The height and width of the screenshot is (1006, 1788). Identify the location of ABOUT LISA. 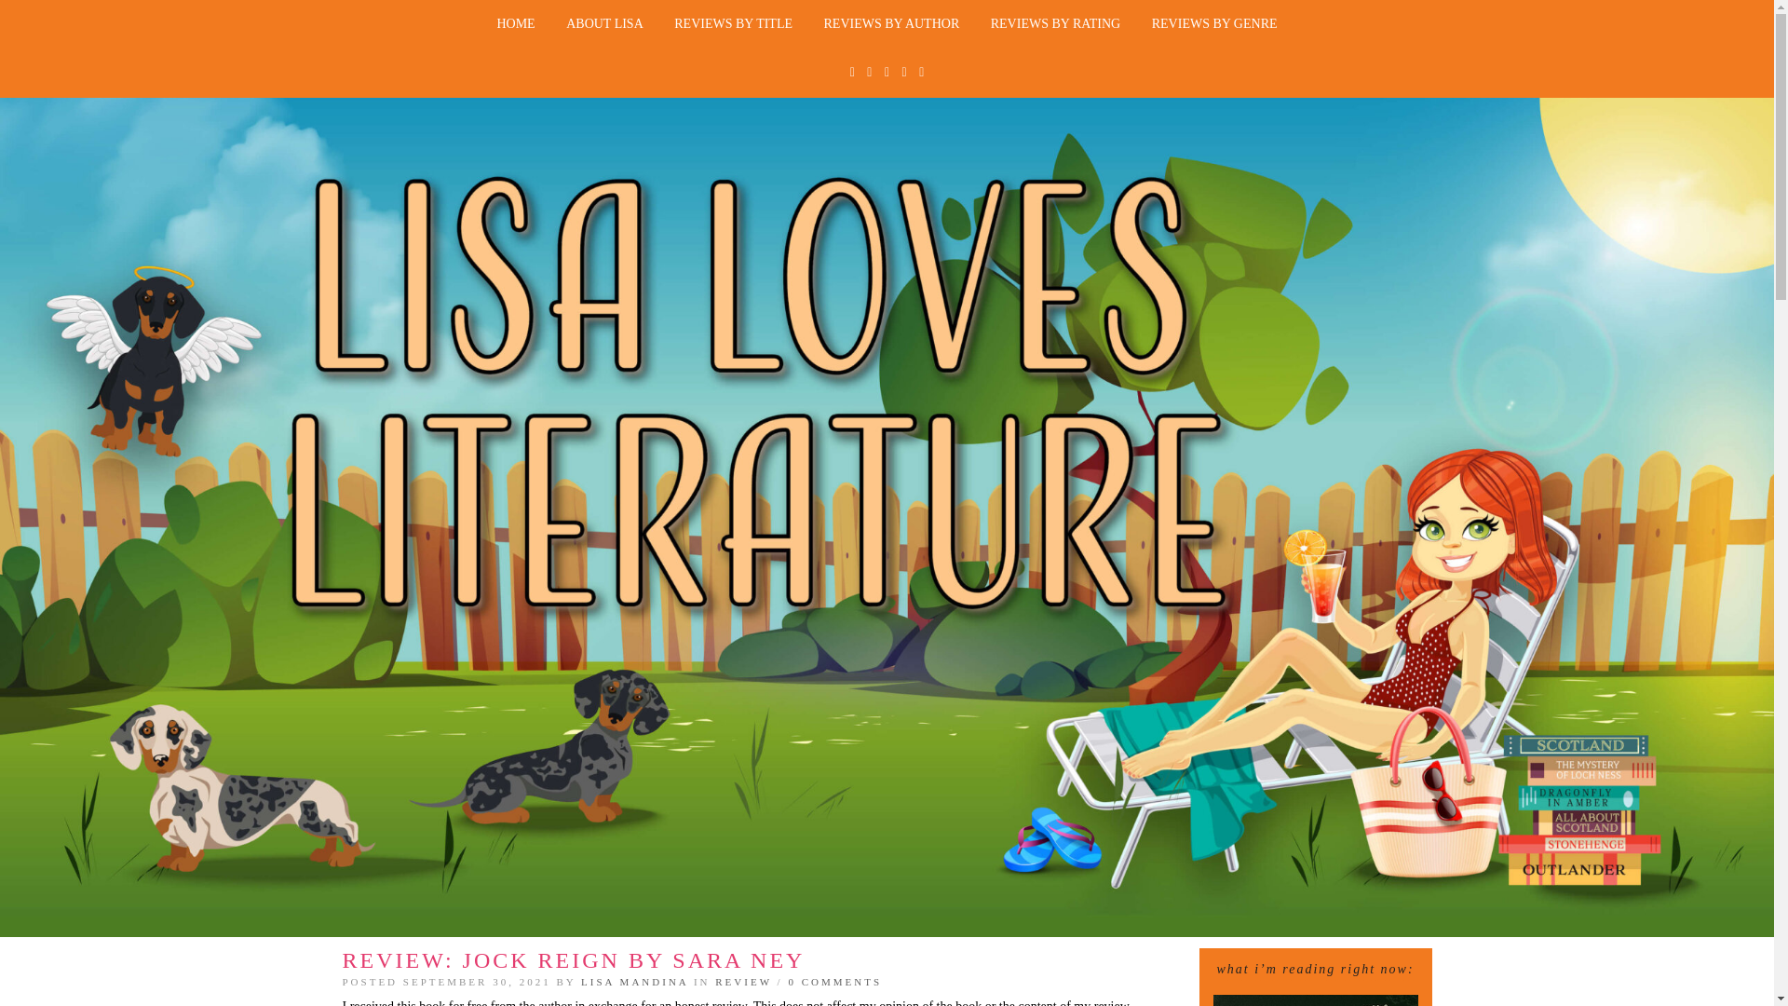
(605, 24).